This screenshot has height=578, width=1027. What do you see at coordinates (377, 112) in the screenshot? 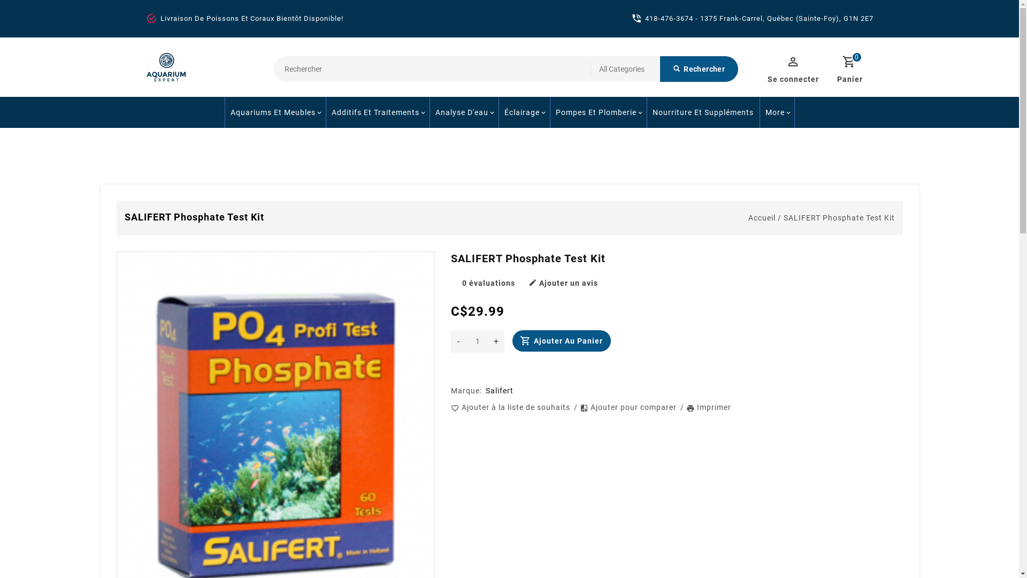
I see `Additifs Et Traitements` at bounding box center [377, 112].